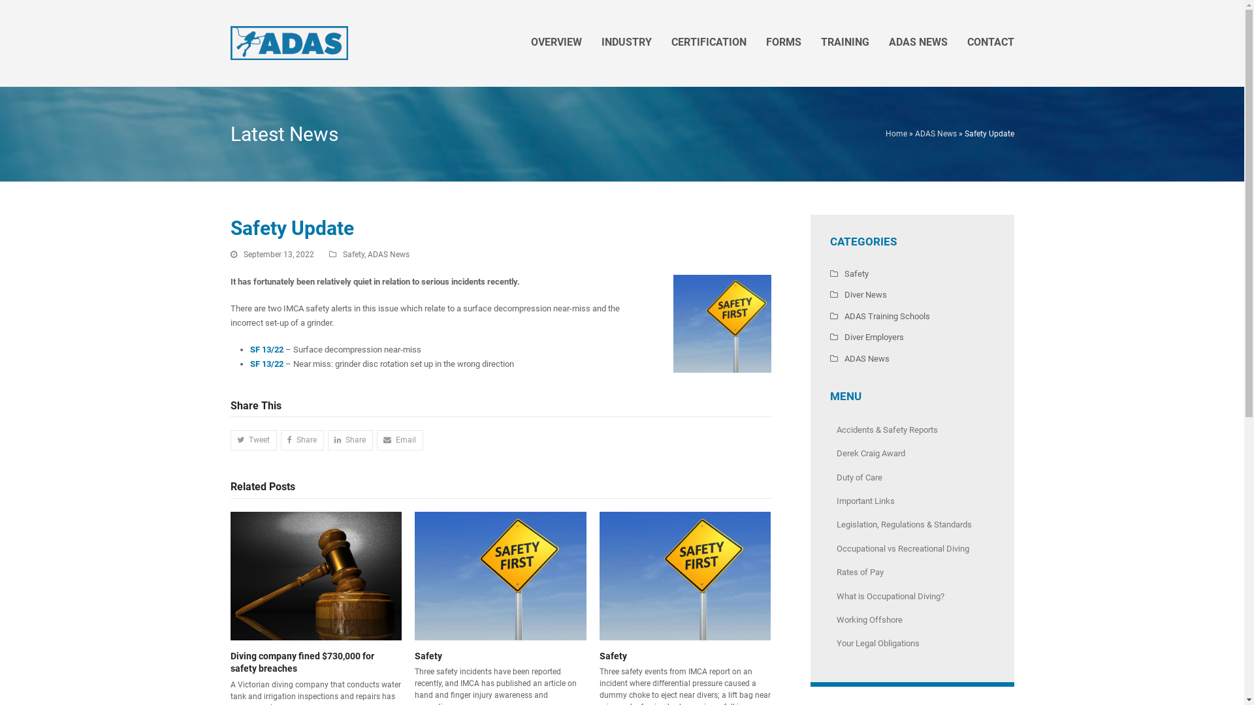  Describe the element at coordinates (266, 364) in the screenshot. I see `SF 13/22` at that location.